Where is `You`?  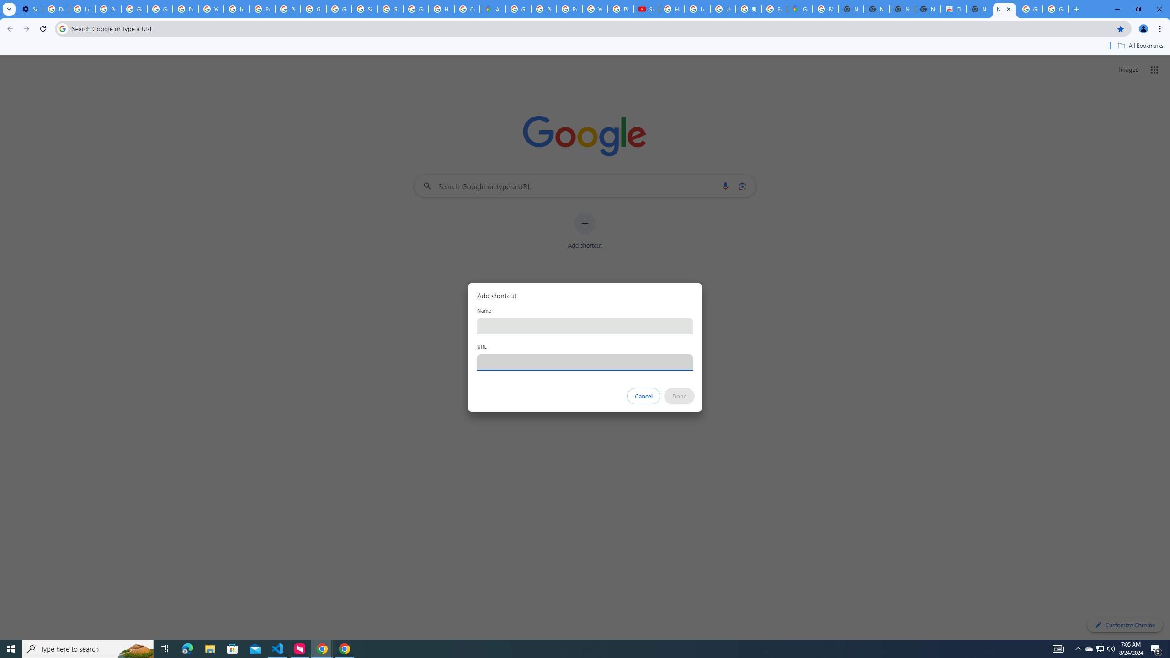 You is located at coordinates (1143, 29).